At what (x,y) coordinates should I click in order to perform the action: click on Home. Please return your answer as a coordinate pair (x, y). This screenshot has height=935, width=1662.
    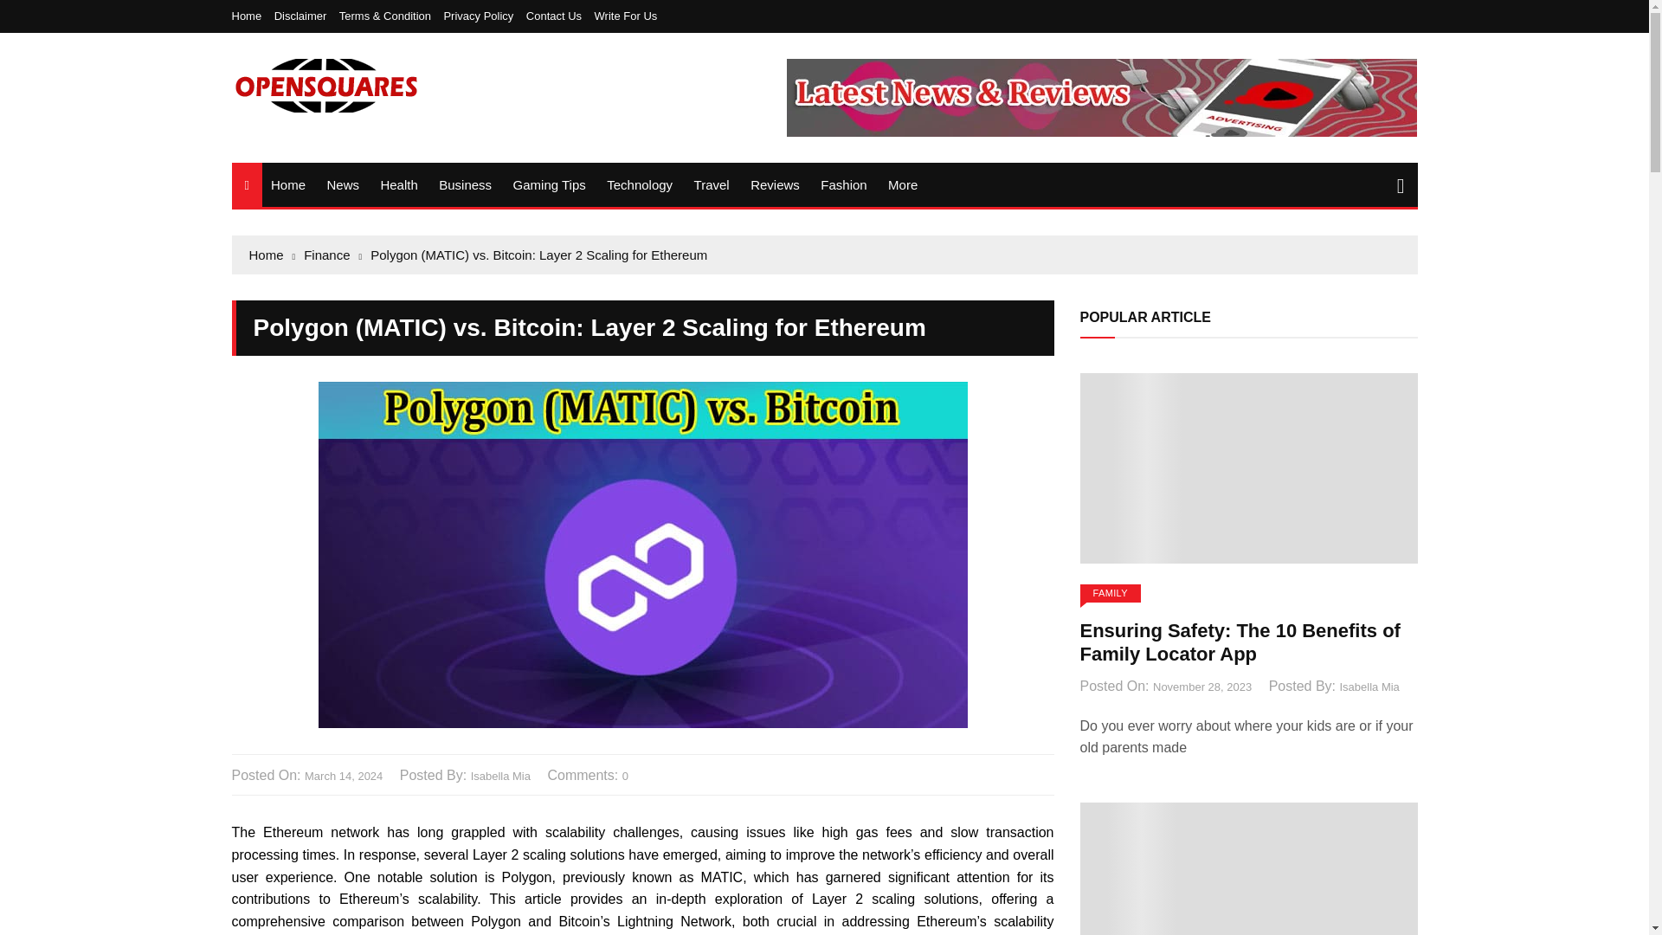
    Looking at the image, I should click on (251, 16).